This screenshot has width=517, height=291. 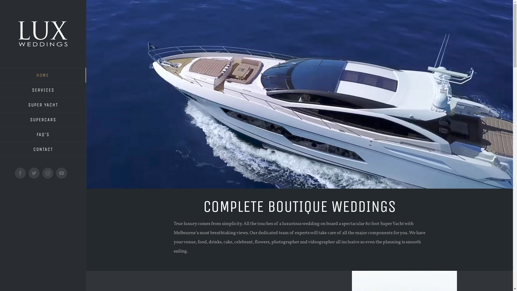 What do you see at coordinates (34, 173) in the screenshot?
I see `Twitter` at bounding box center [34, 173].